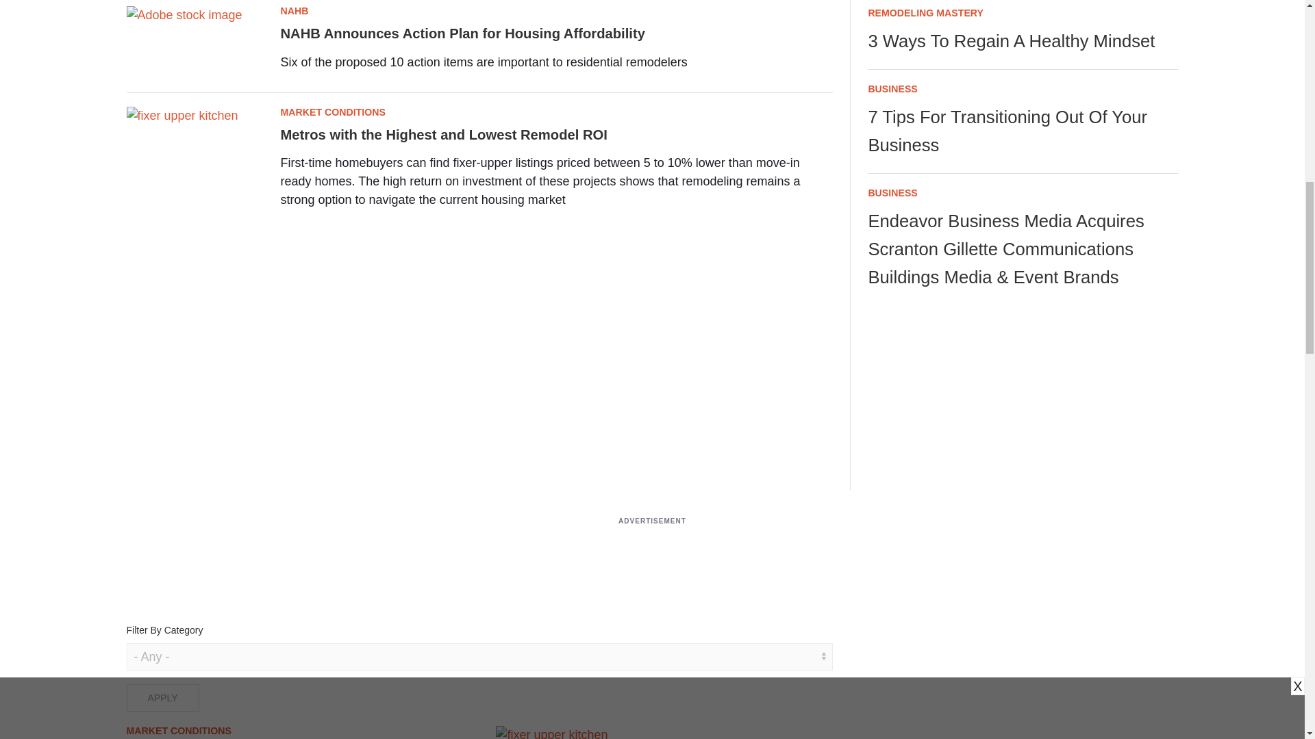  Describe the element at coordinates (1023, 390) in the screenshot. I see `3rd party ad content` at that location.